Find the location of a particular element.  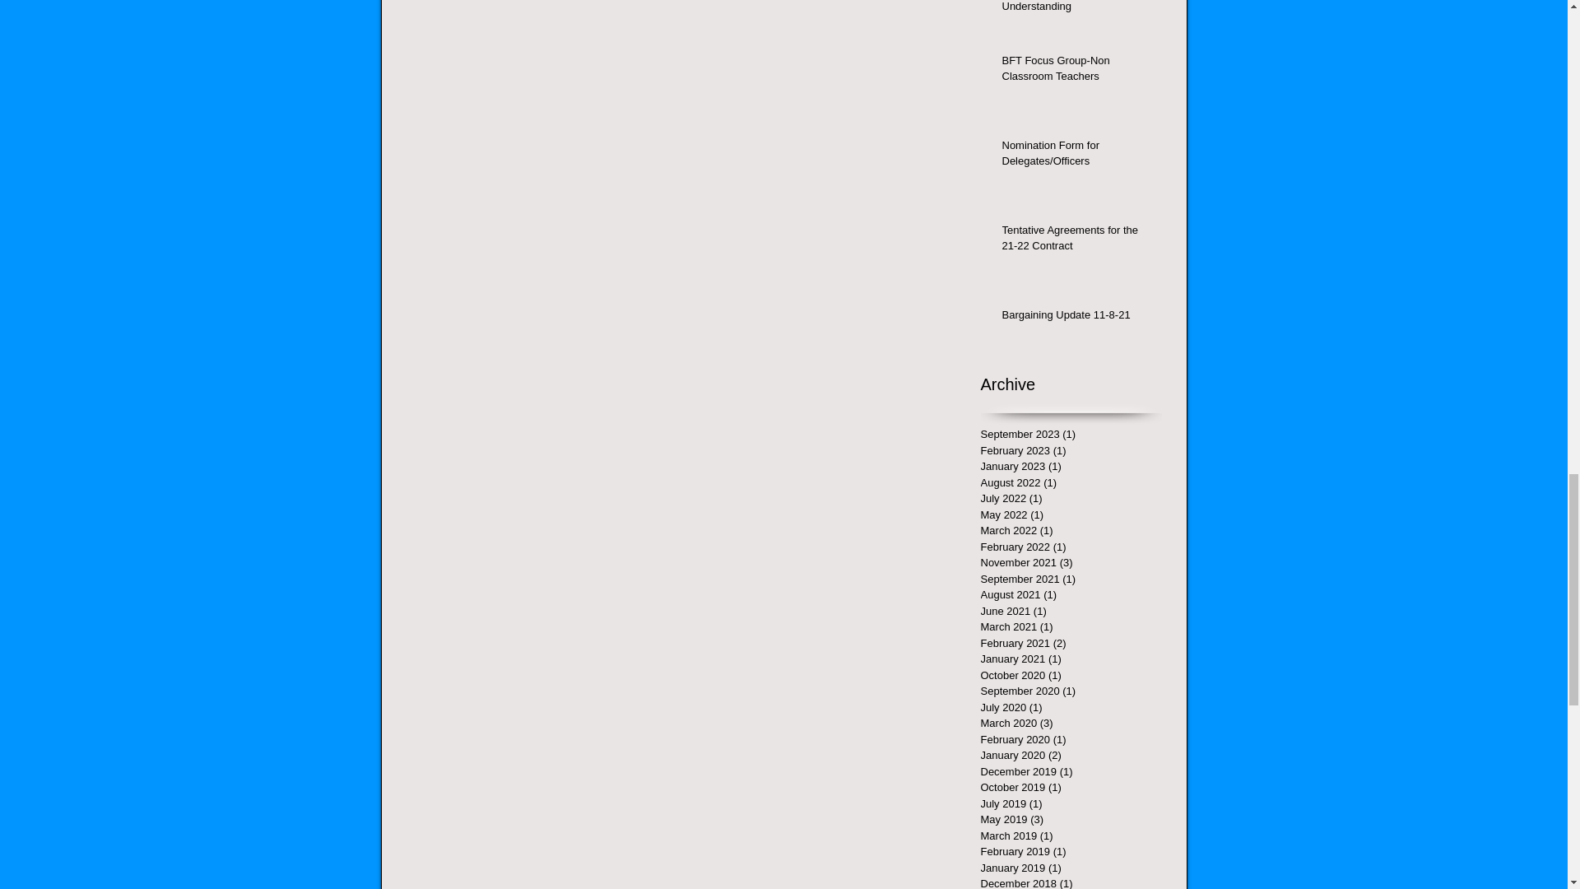

BFT Focus Group-Non Classroom Teachers is located at coordinates (1076, 71).